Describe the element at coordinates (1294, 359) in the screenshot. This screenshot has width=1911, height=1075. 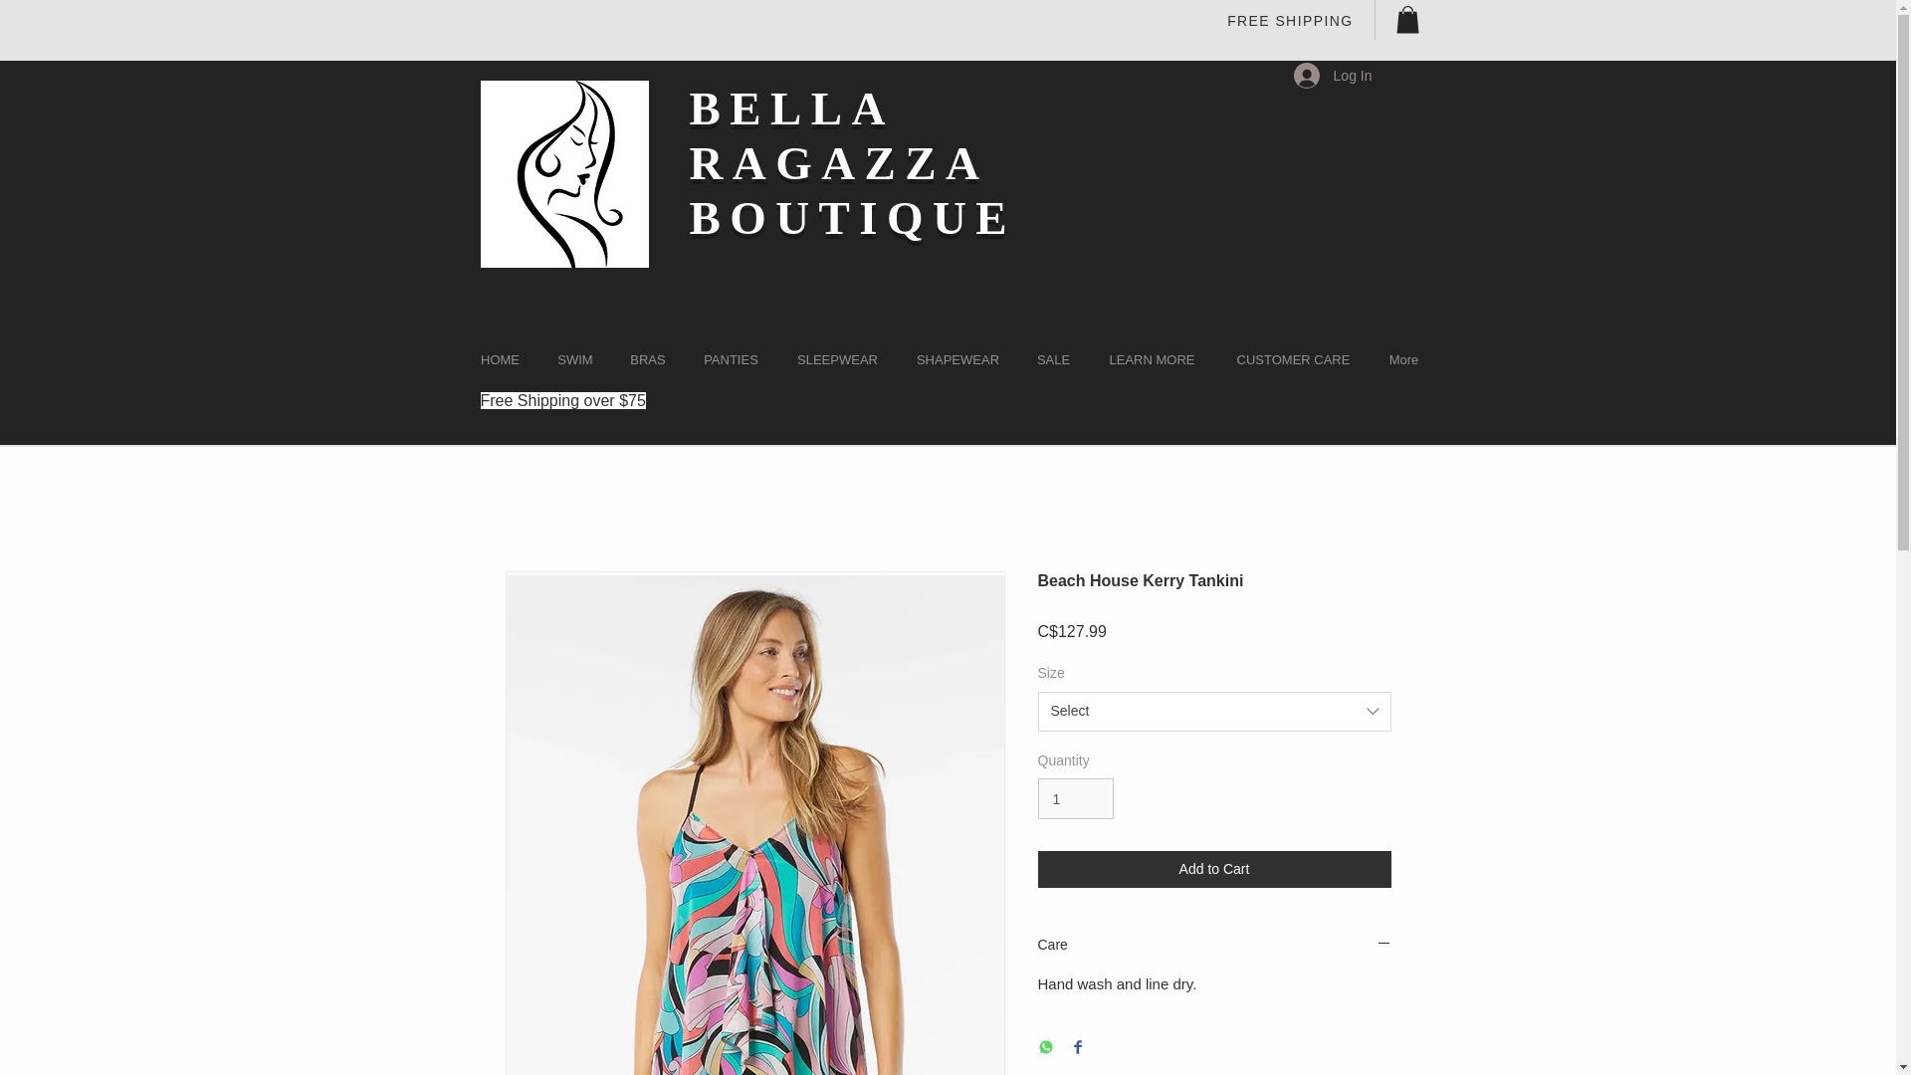
I see `CUSTOMER CARE` at that location.